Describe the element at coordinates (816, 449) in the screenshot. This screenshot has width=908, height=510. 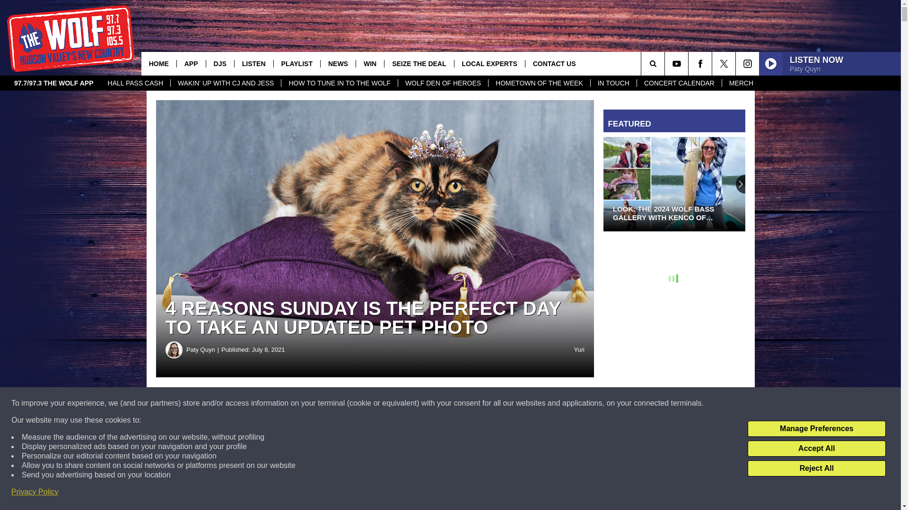
I see `Accept All` at that location.